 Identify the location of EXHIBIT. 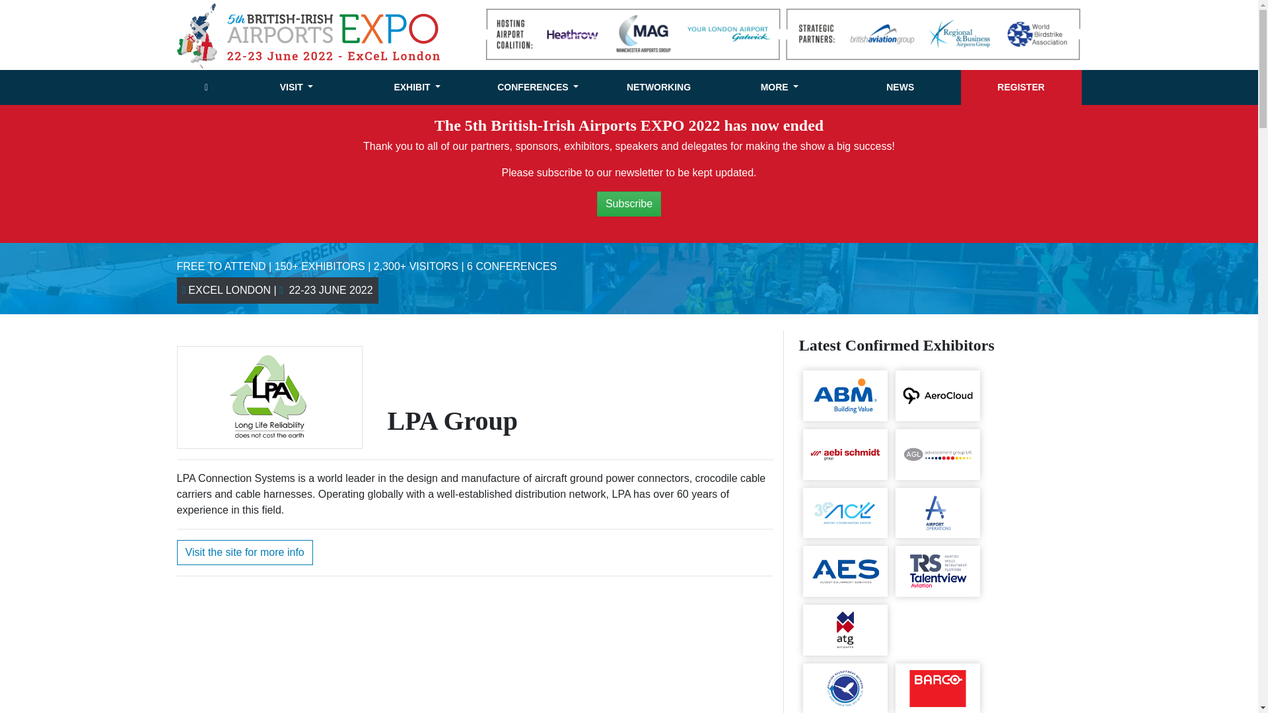
(417, 87).